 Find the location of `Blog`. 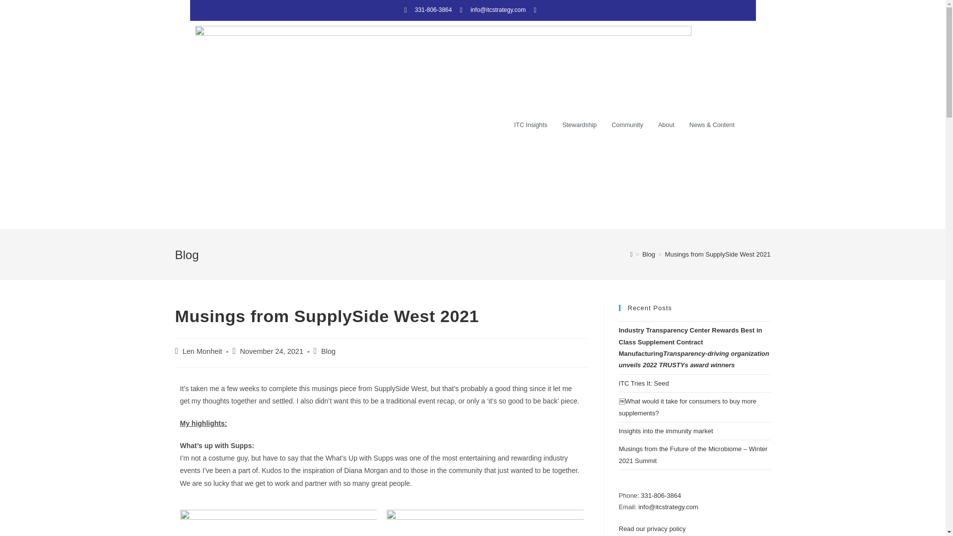

Blog is located at coordinates (649, 254).